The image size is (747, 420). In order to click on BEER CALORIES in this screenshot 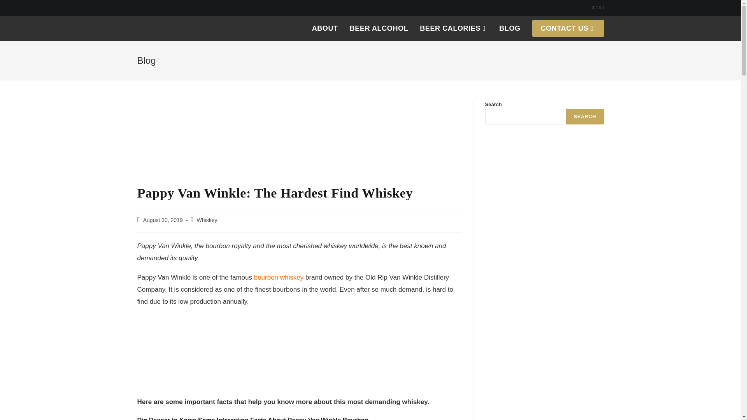, I will do `click(453, 28)`.